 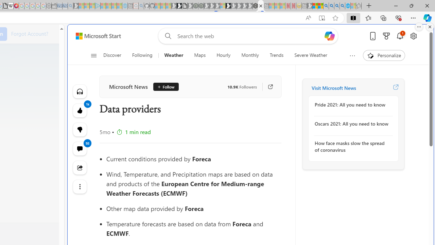 I want to click on 1k Like, so click(x=80, y=110).